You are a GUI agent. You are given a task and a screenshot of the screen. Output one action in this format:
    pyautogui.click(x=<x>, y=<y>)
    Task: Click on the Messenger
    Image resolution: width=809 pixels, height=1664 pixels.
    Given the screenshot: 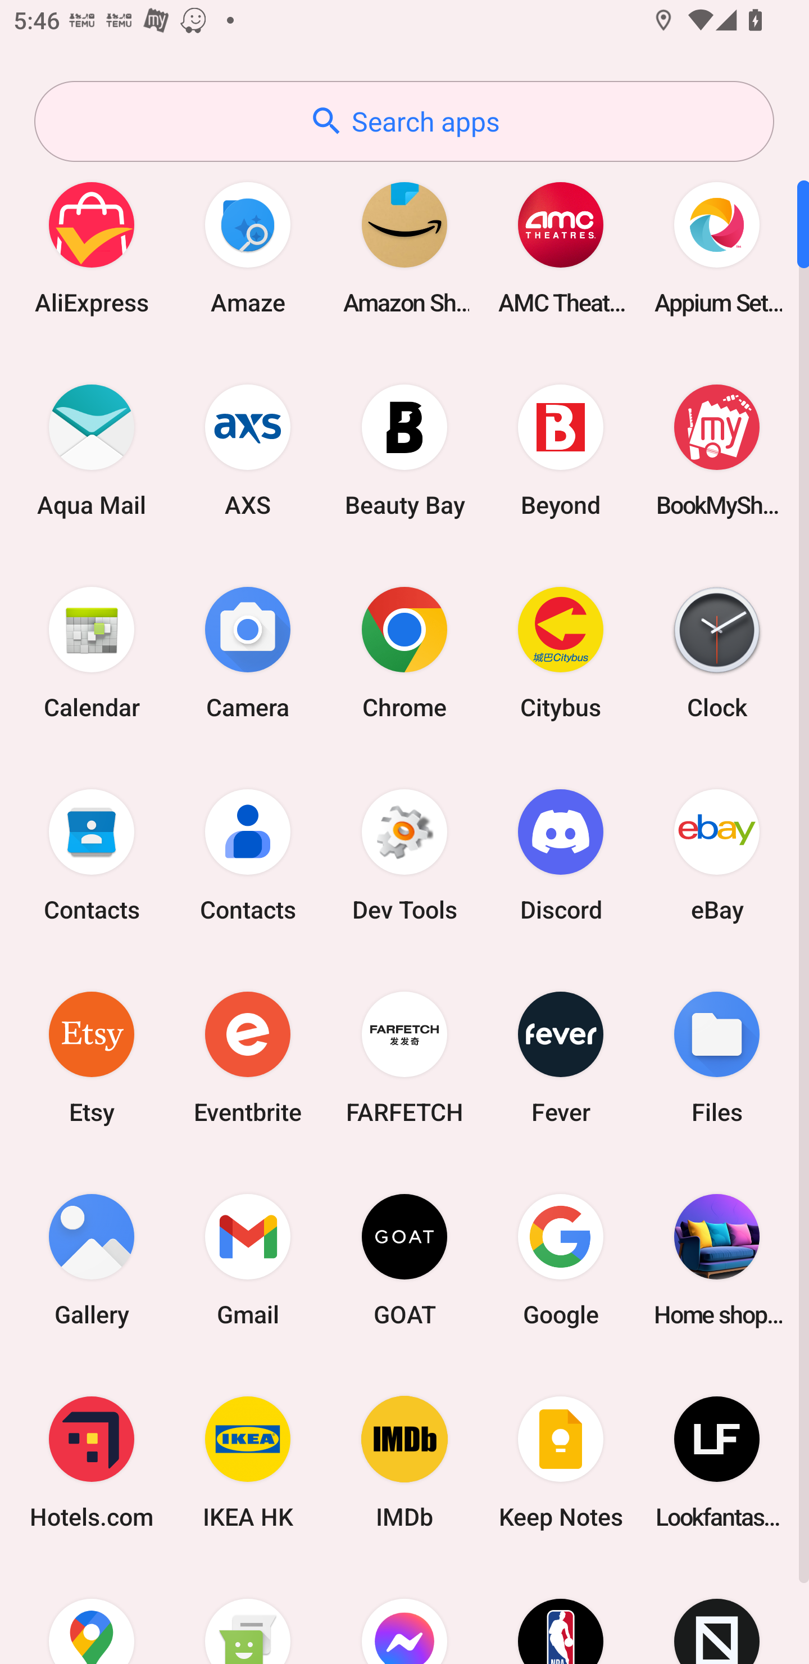 What is the action you would take?
    pyautogui.click(x=404, y=1614)
    